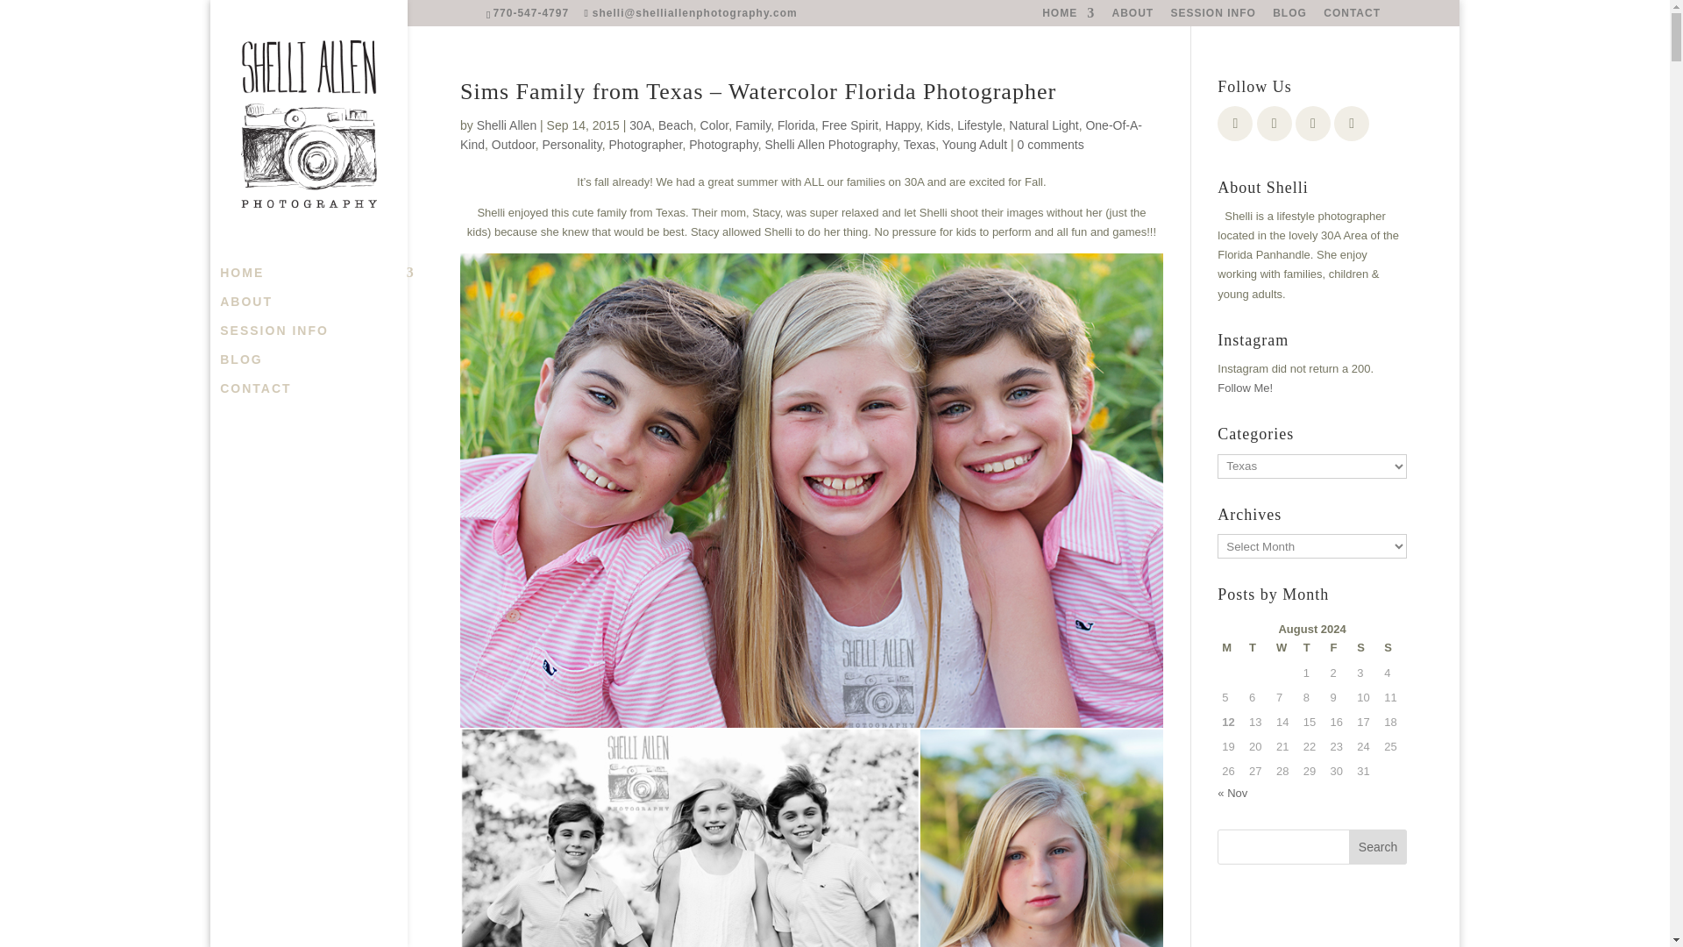 Image resolution: width=1683 pixels, height=947 pixels. What do you see at coordinates (1312, 647) in the screenshot?
I see `Thursday` at bounding box center [1312, 647].